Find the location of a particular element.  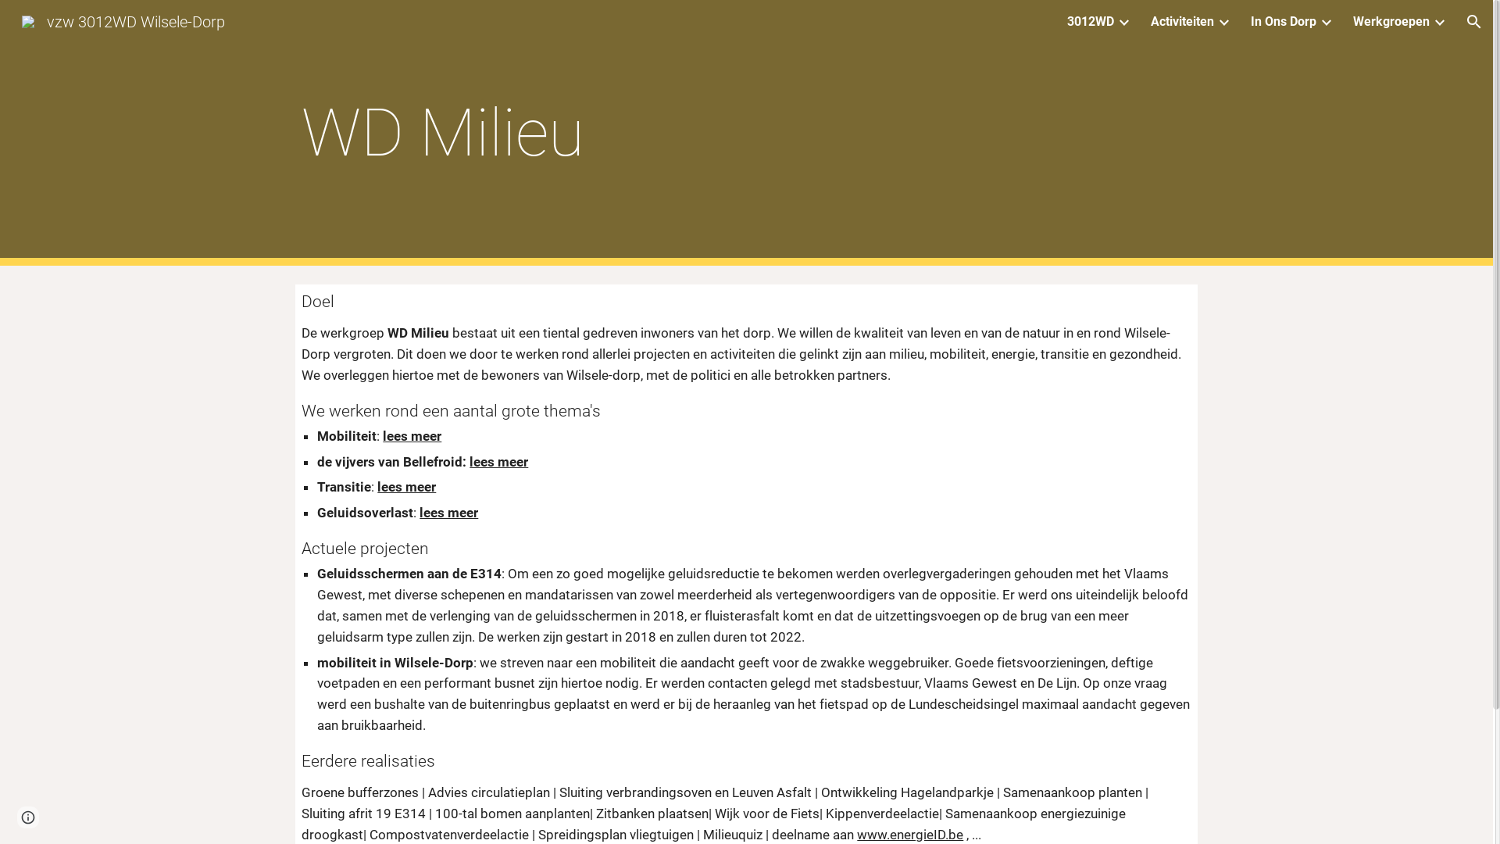

Expand/Collapse is located at coordinates (1326, 22).